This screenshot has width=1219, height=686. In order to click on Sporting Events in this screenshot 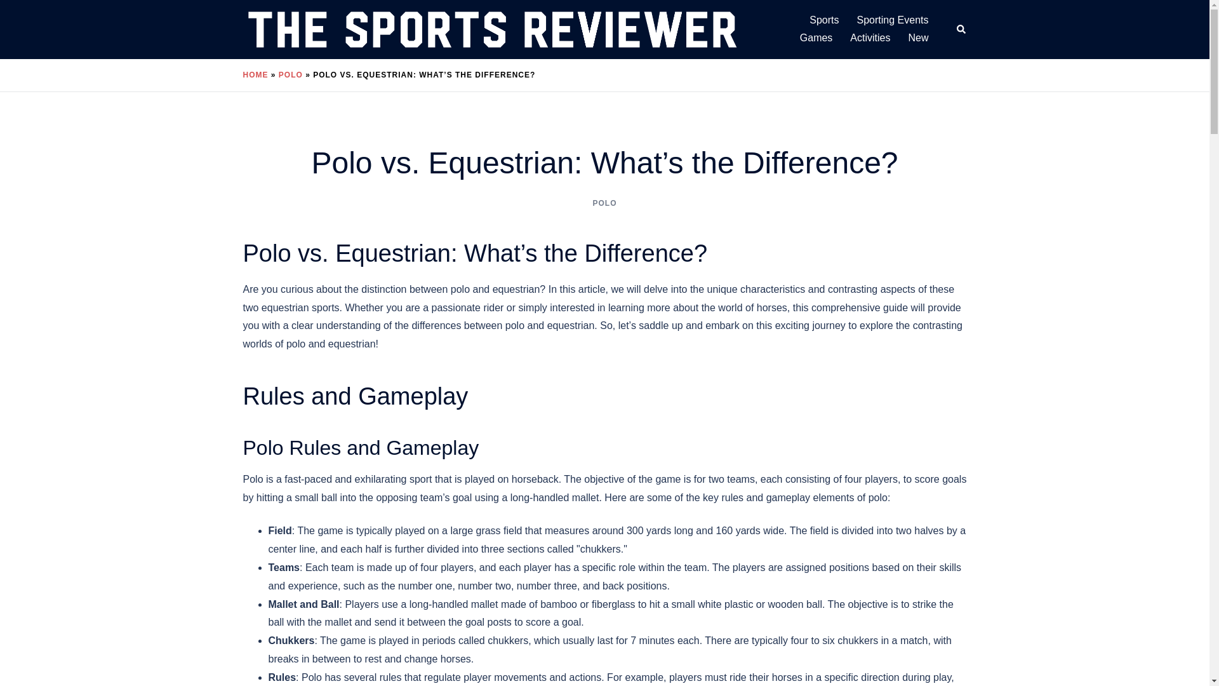, I will do `click(893, 20)`.